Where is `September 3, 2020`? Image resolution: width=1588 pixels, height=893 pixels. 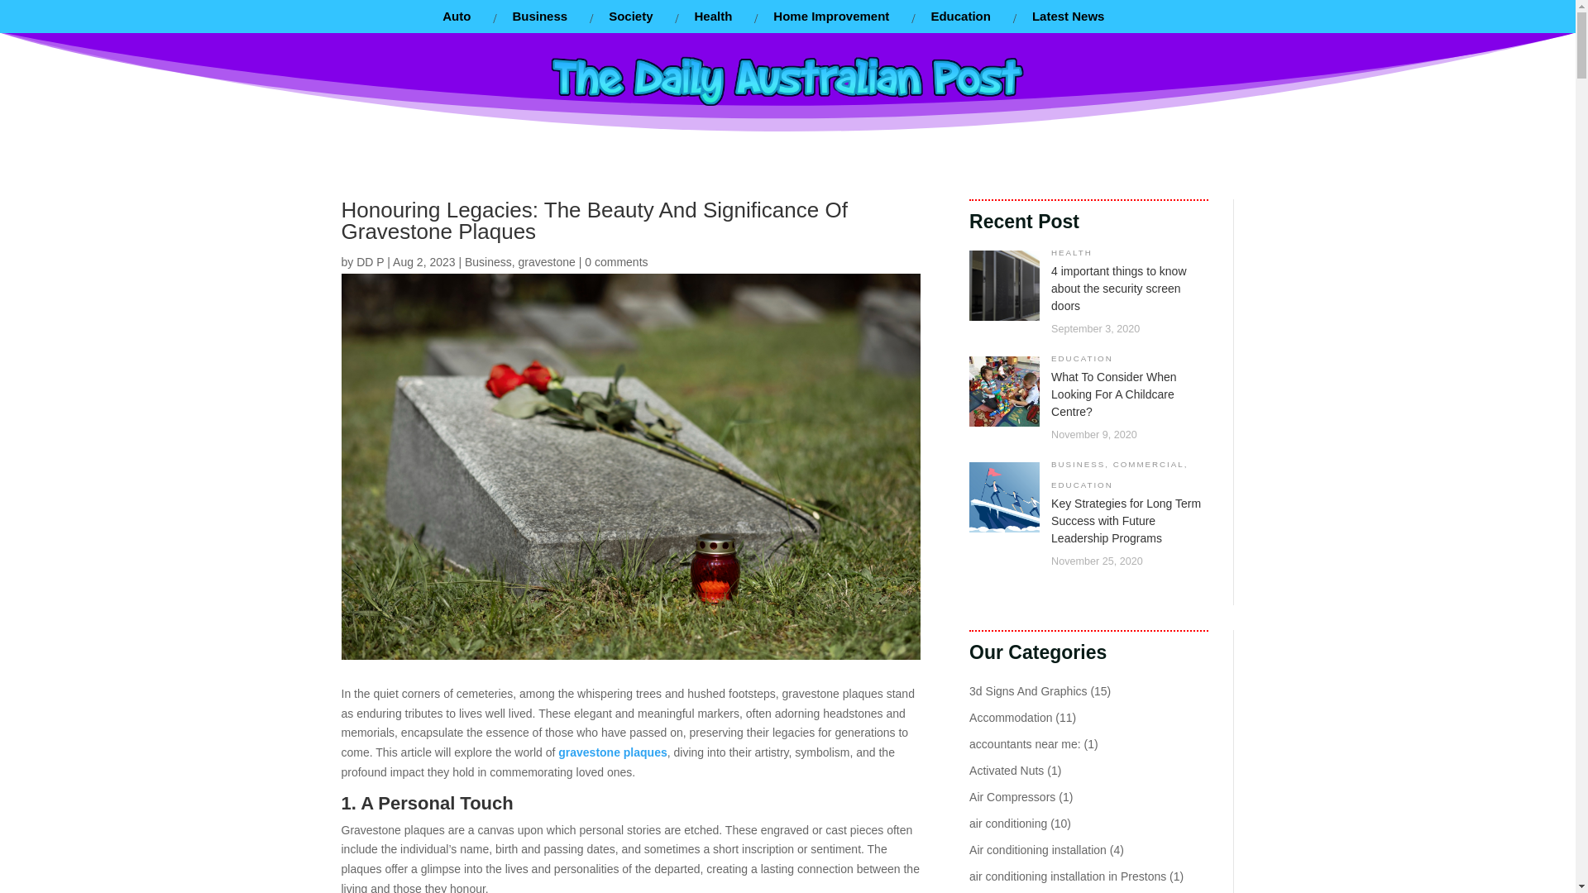 September 3, 2020 is located at coordinates (1095, 329).